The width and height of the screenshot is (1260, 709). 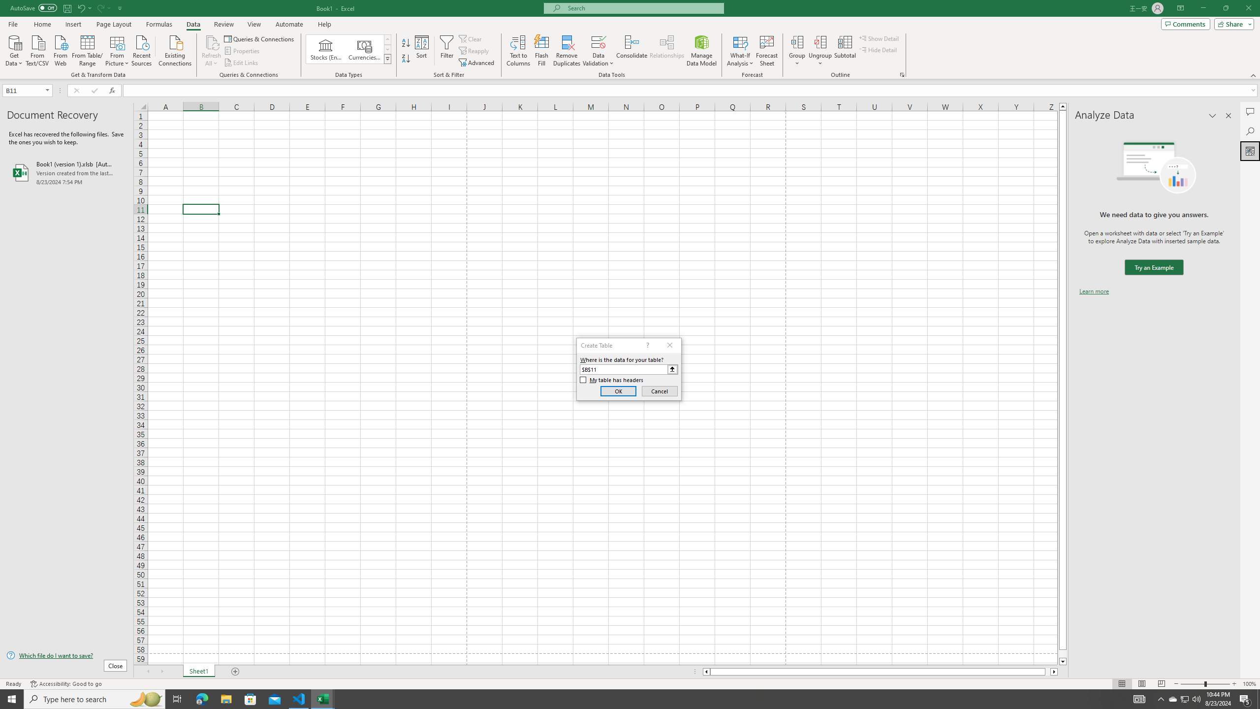 I want to click on From Web, so click(x=60, y=50).